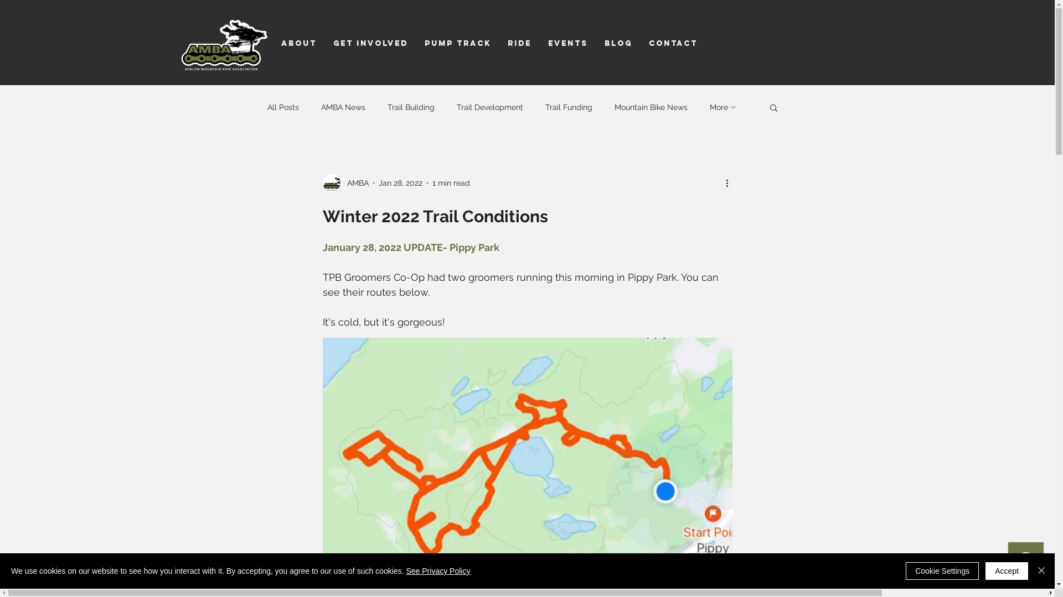 The image size is (1063, 597). I want to click on EVENTS, so click(567, 43).